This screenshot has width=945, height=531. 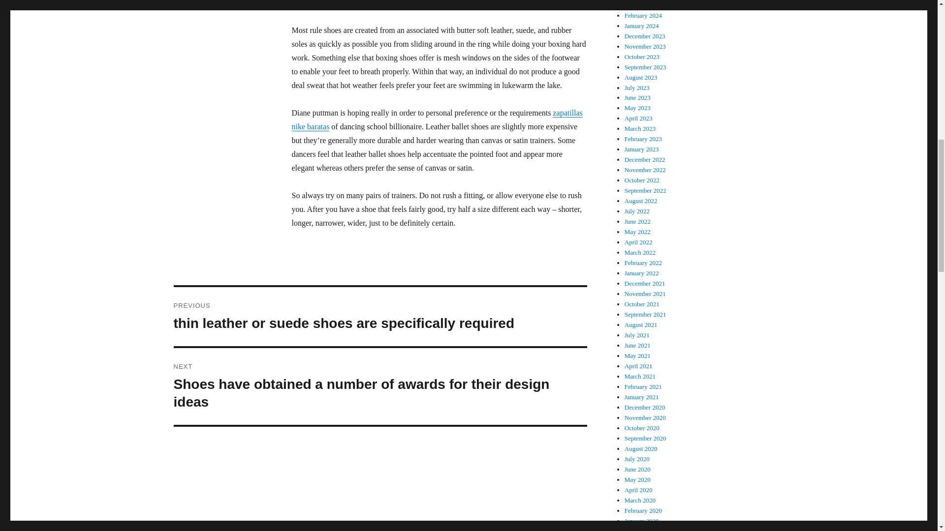 What do you see at coordinates (642, 180) in the screenshot?
I see `October 2022` at bounding box center [642, 180].